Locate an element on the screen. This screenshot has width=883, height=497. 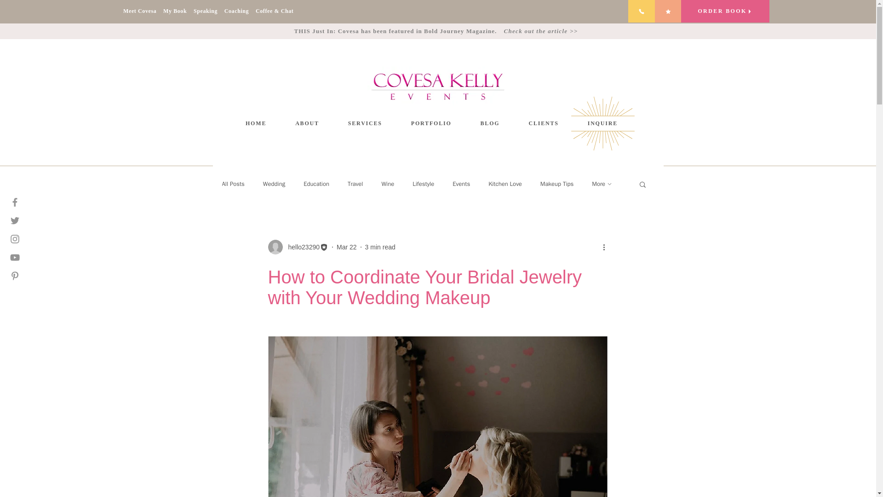
Meet Covesa is located at coordinates (143, 11).